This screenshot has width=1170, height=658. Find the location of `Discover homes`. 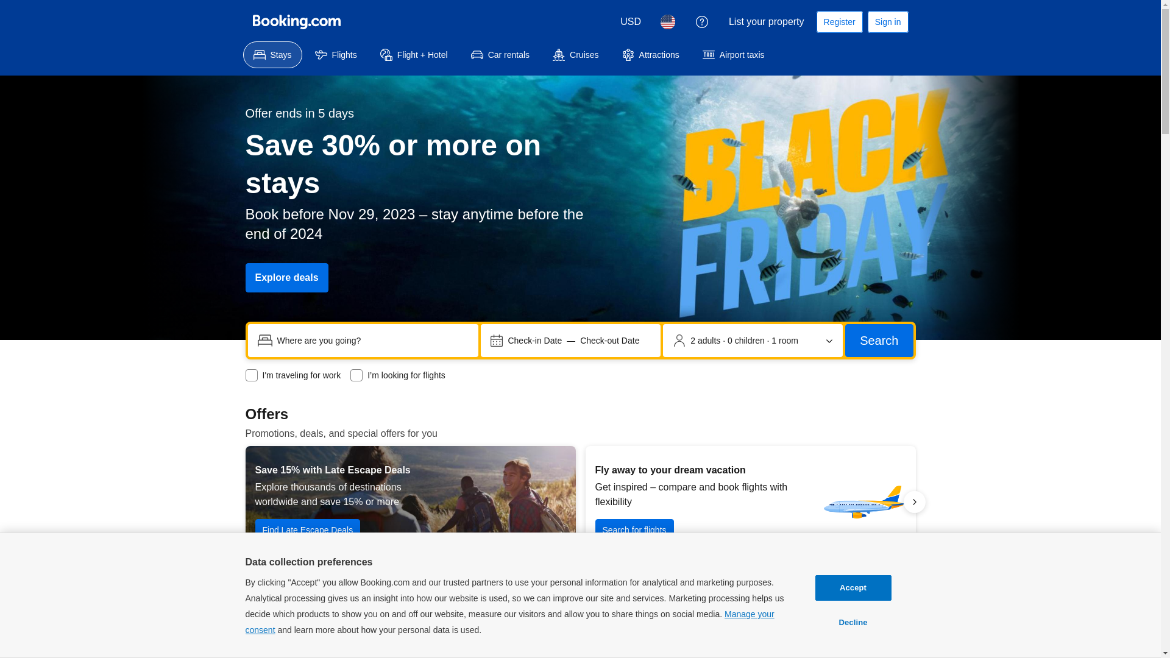

Discover homes is located at coordinates (885, 610).